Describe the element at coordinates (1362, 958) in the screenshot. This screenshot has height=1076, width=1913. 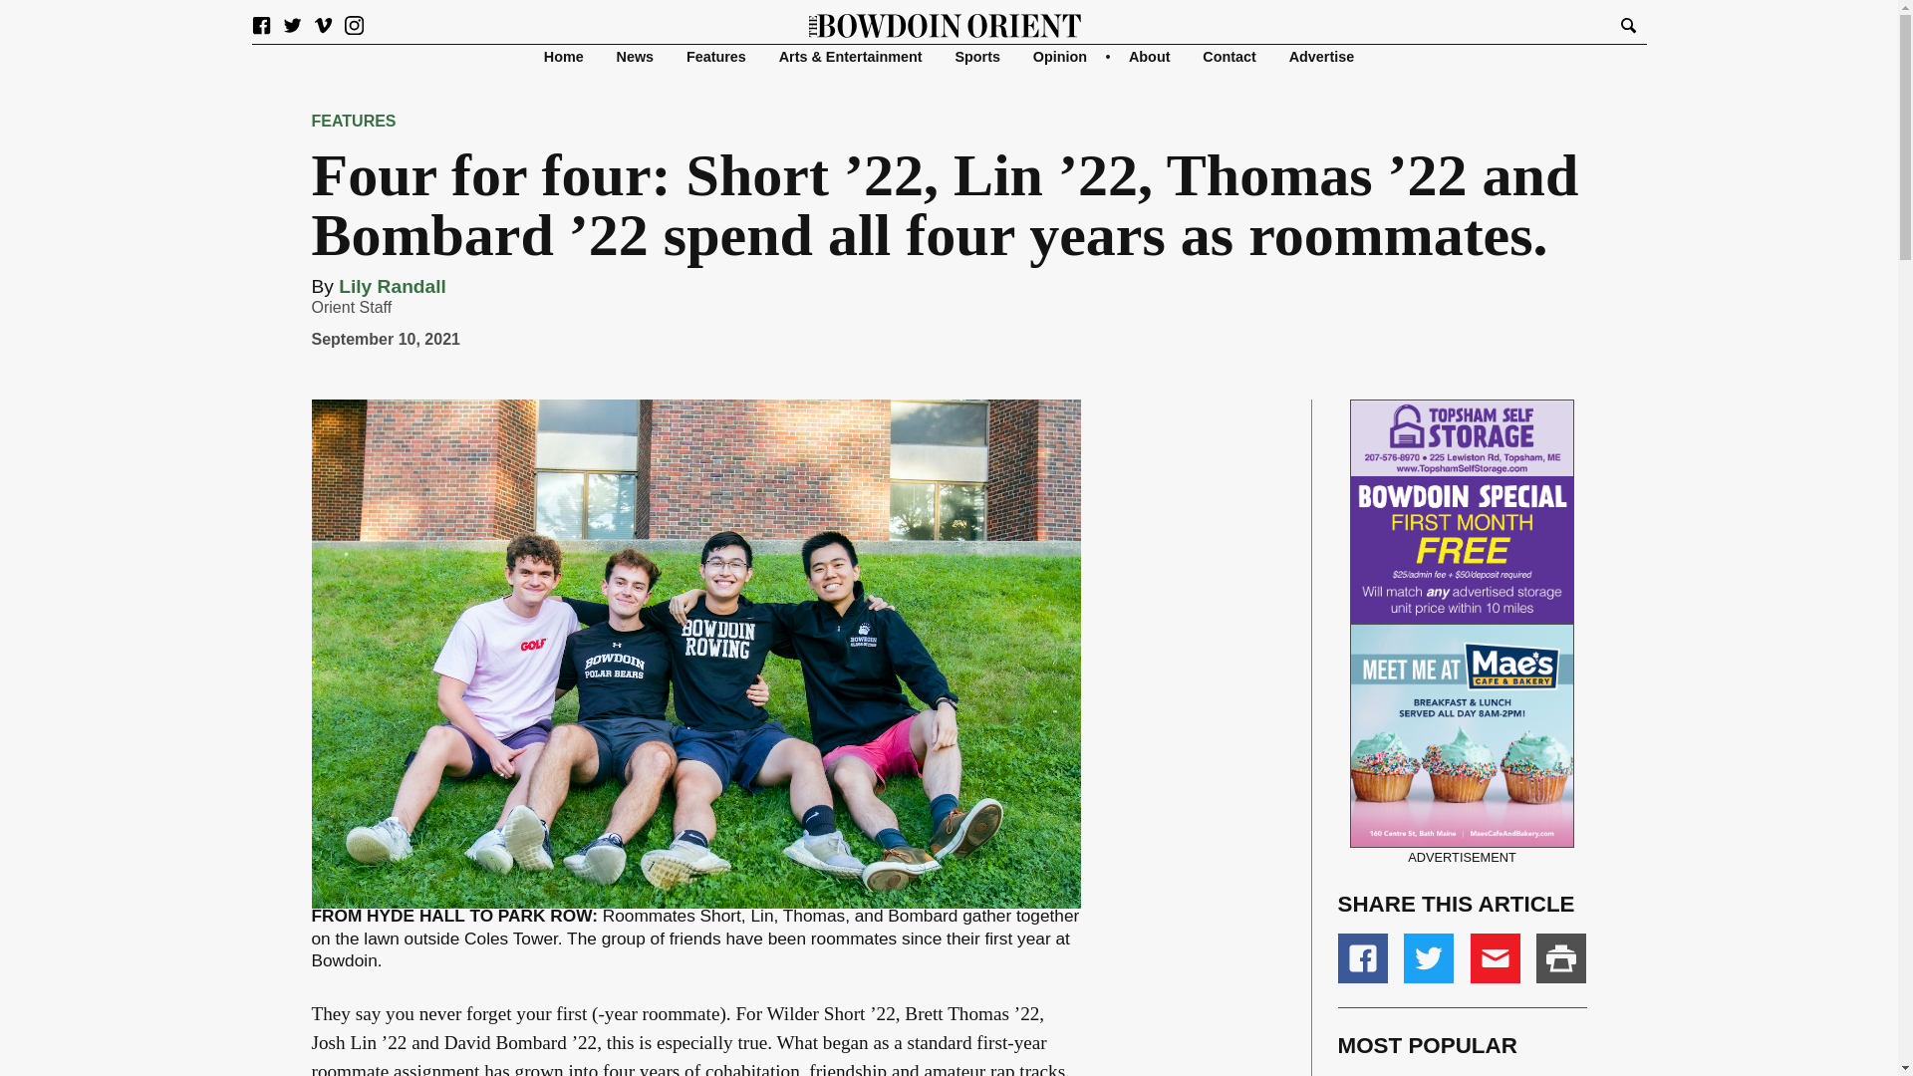
I see `Share on Facebook` at that location.